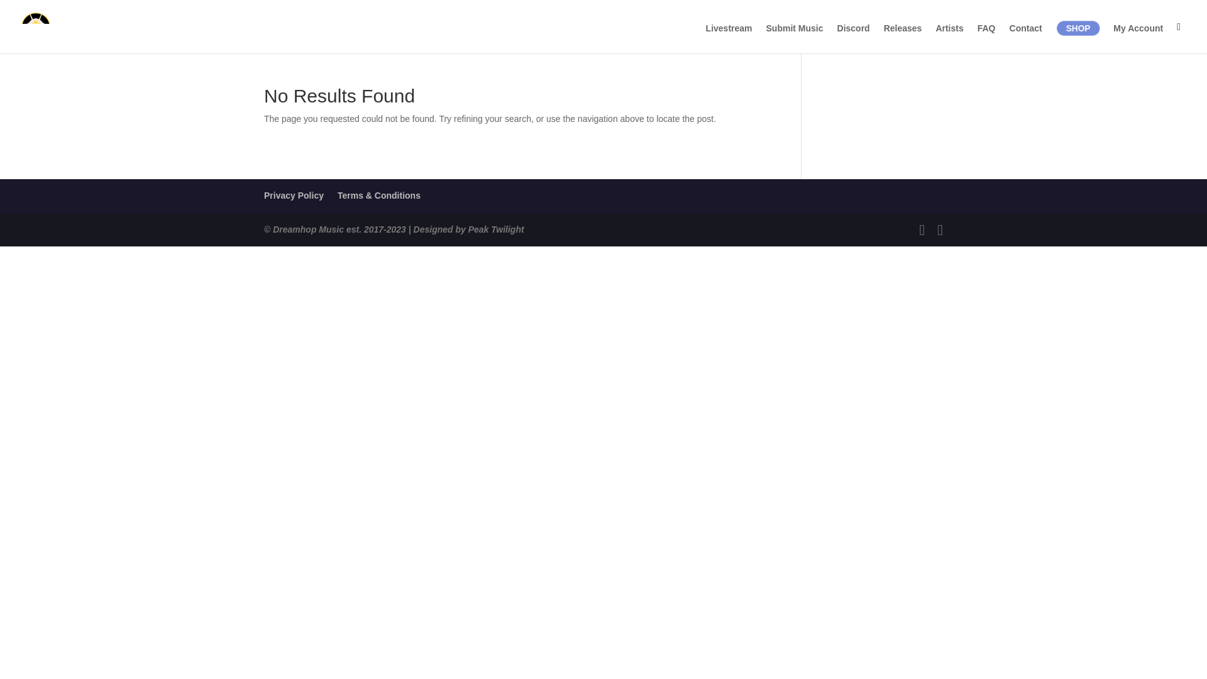 The height and width of the screenshot is (679, 1207). Describe the element at coordinates (1080, 29) in the screenshot. I see `SHOP` at that location.